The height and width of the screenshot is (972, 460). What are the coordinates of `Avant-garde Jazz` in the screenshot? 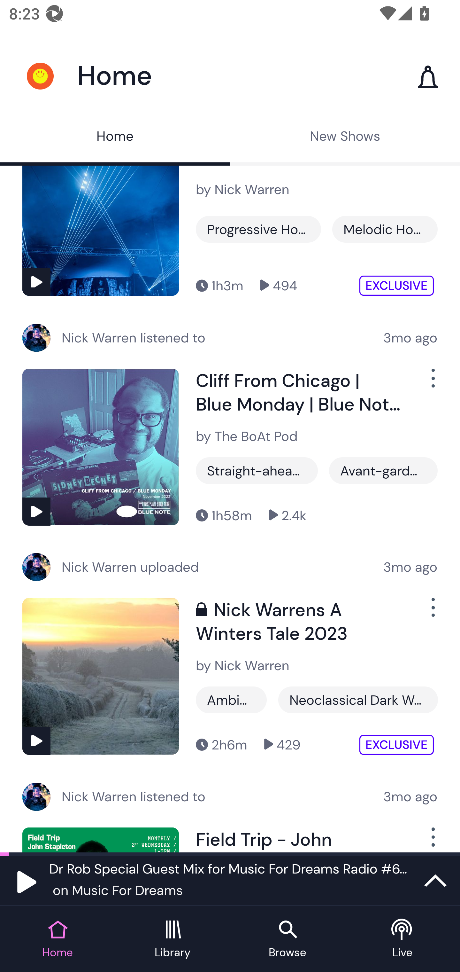 It's located at (383, 470).